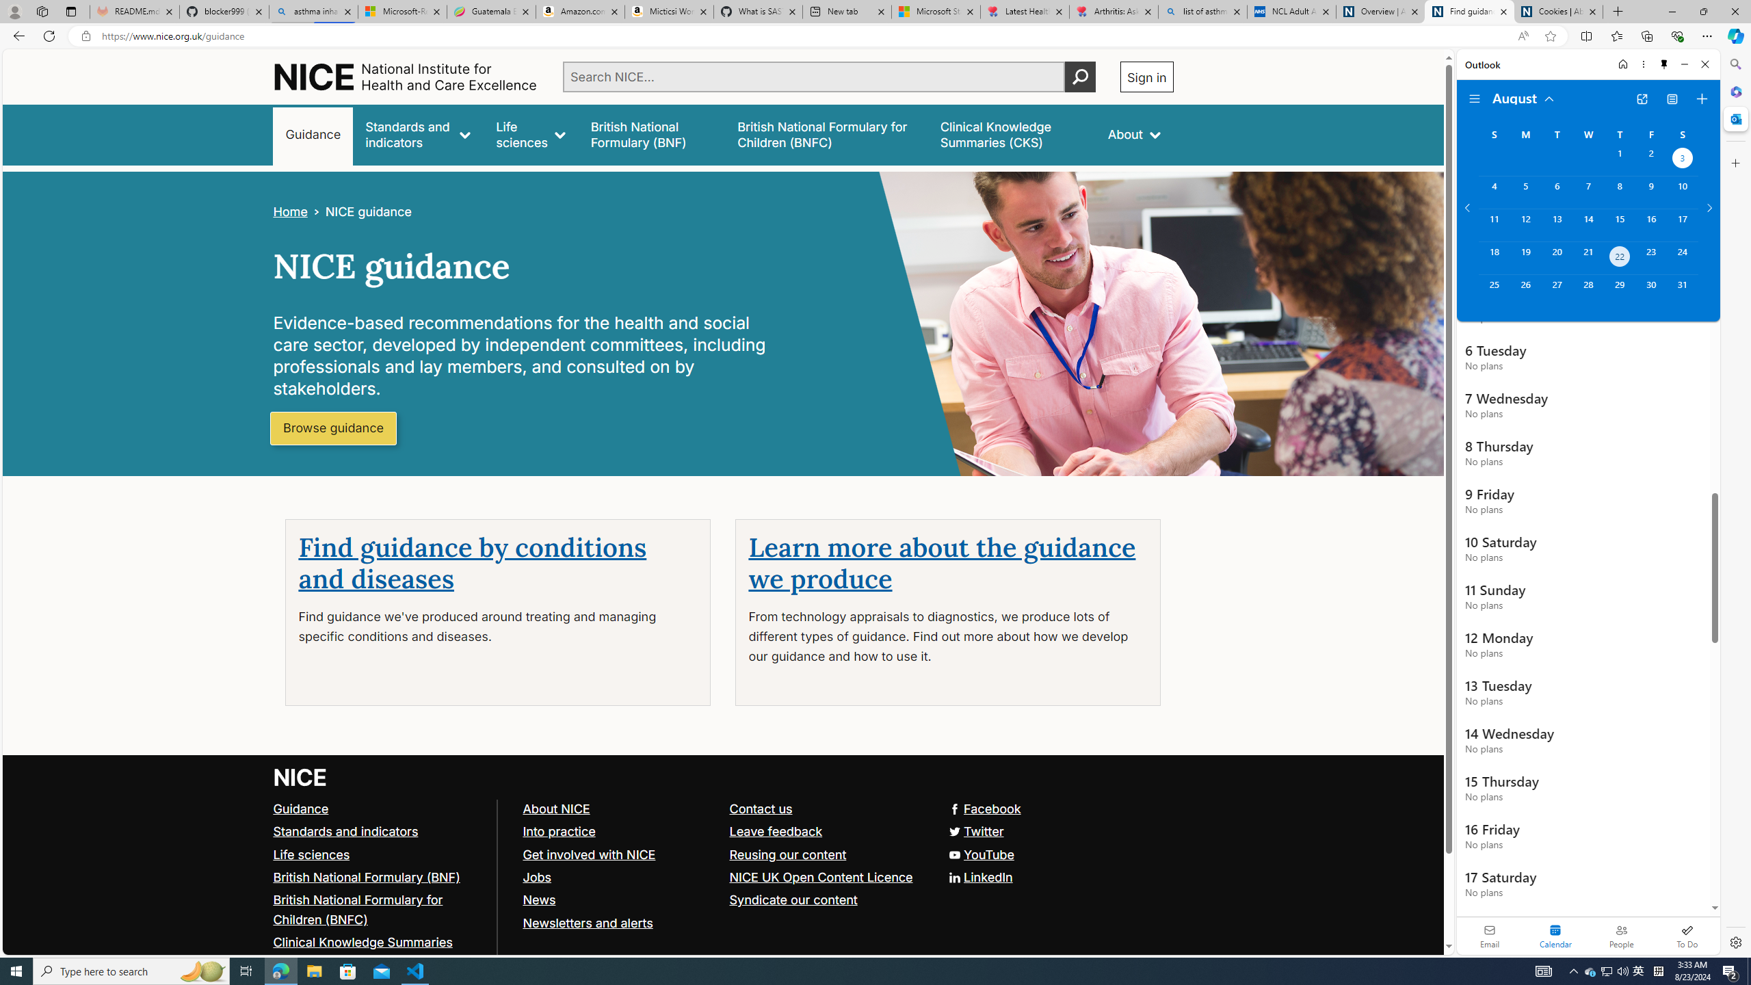  Describe the element at coordinates (1523, 36) in the screenshot. I see `Read aloud this page (Ctrl+Shift+U)` at that location.